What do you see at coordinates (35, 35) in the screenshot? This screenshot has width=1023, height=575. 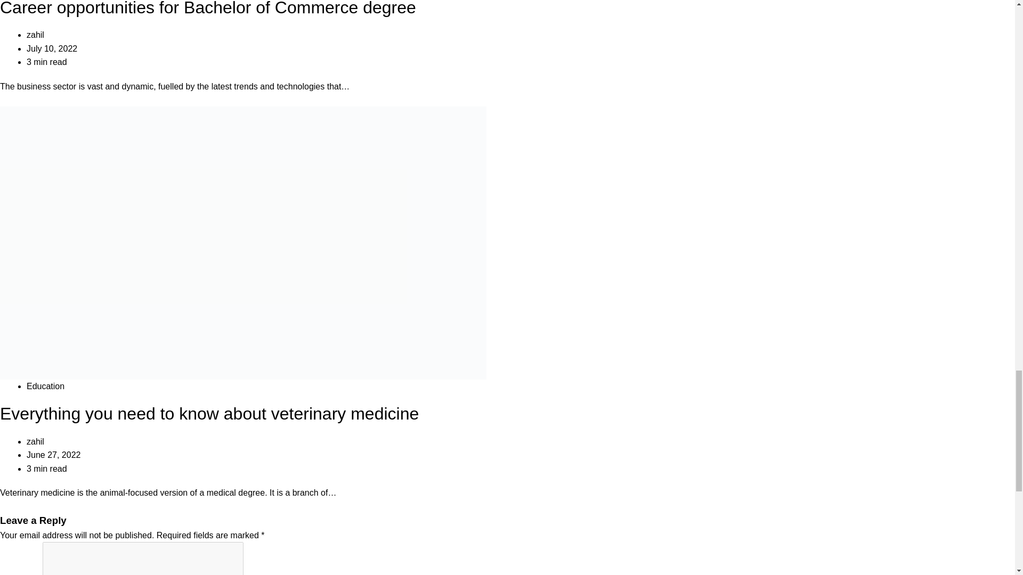 I see `zahil` at bounding box center [35, 35].